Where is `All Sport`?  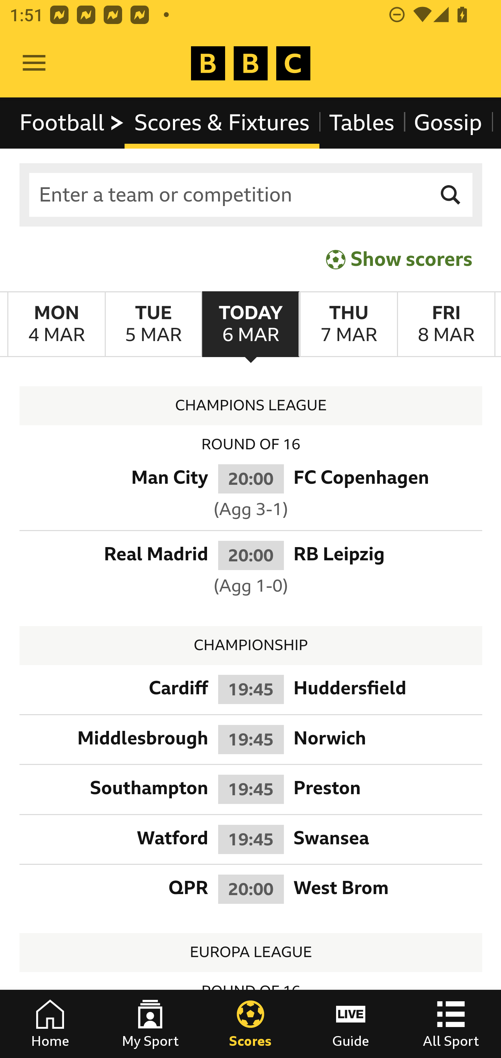 All Sport is located at coordinates (451, 1024).